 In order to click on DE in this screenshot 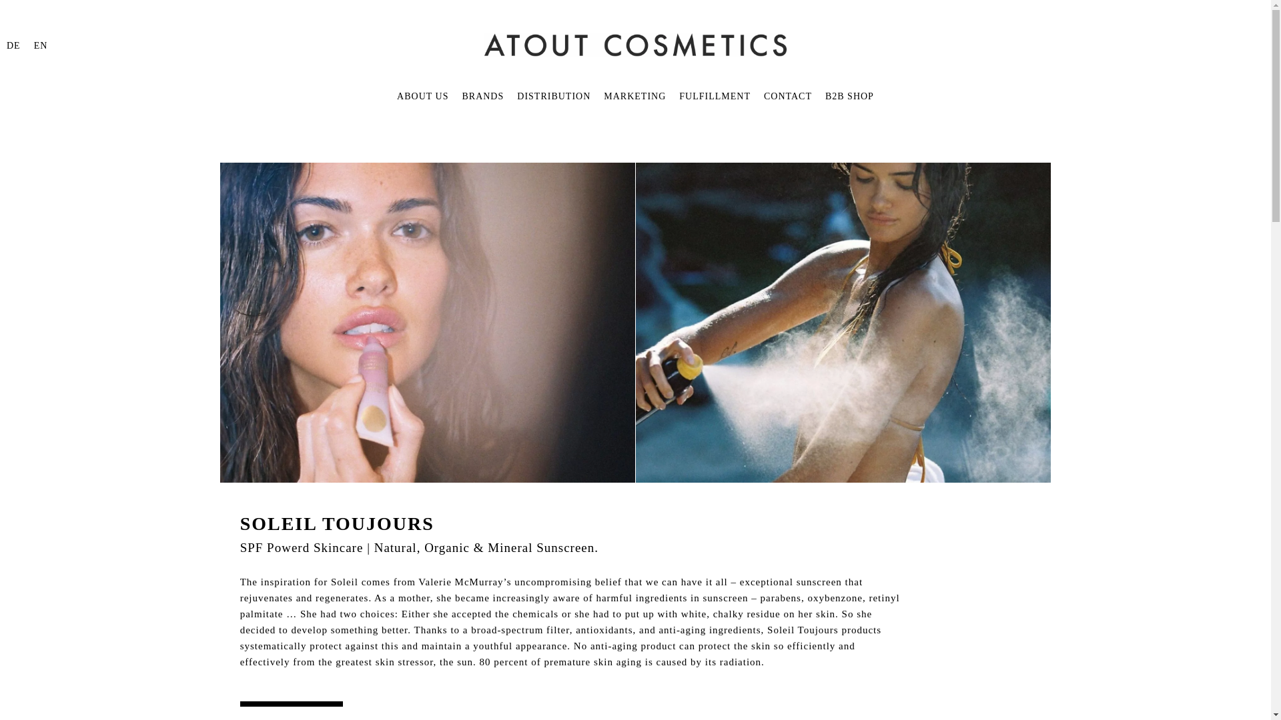, I will do `click(13, 45)`.